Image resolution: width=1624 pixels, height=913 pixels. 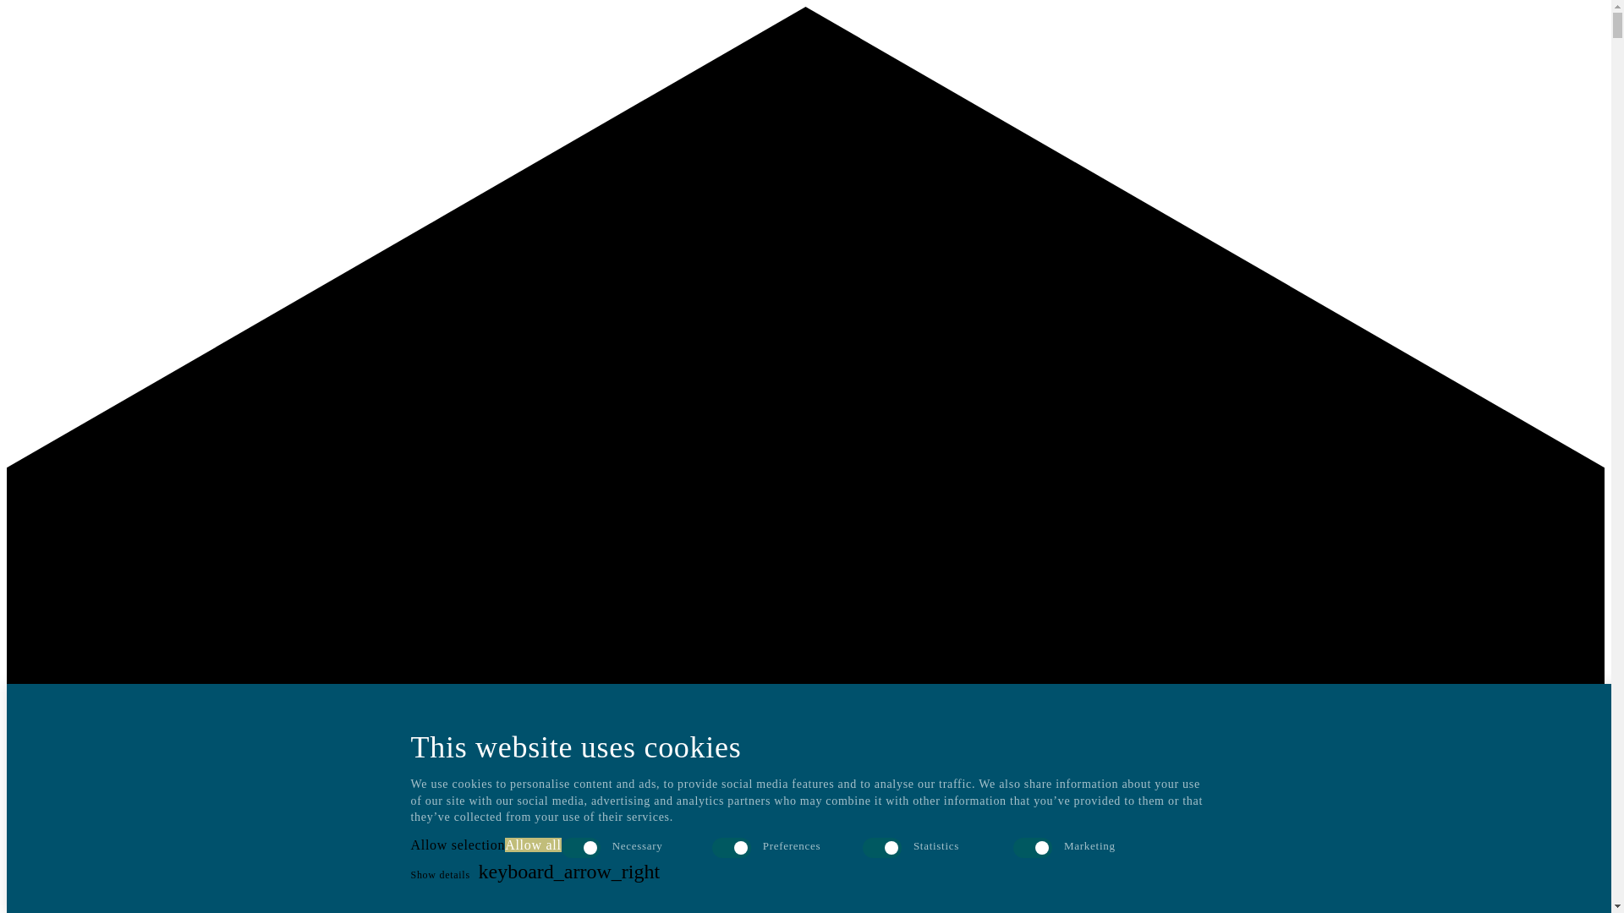 I want to click on Allow all, so click(x=533, y=845).